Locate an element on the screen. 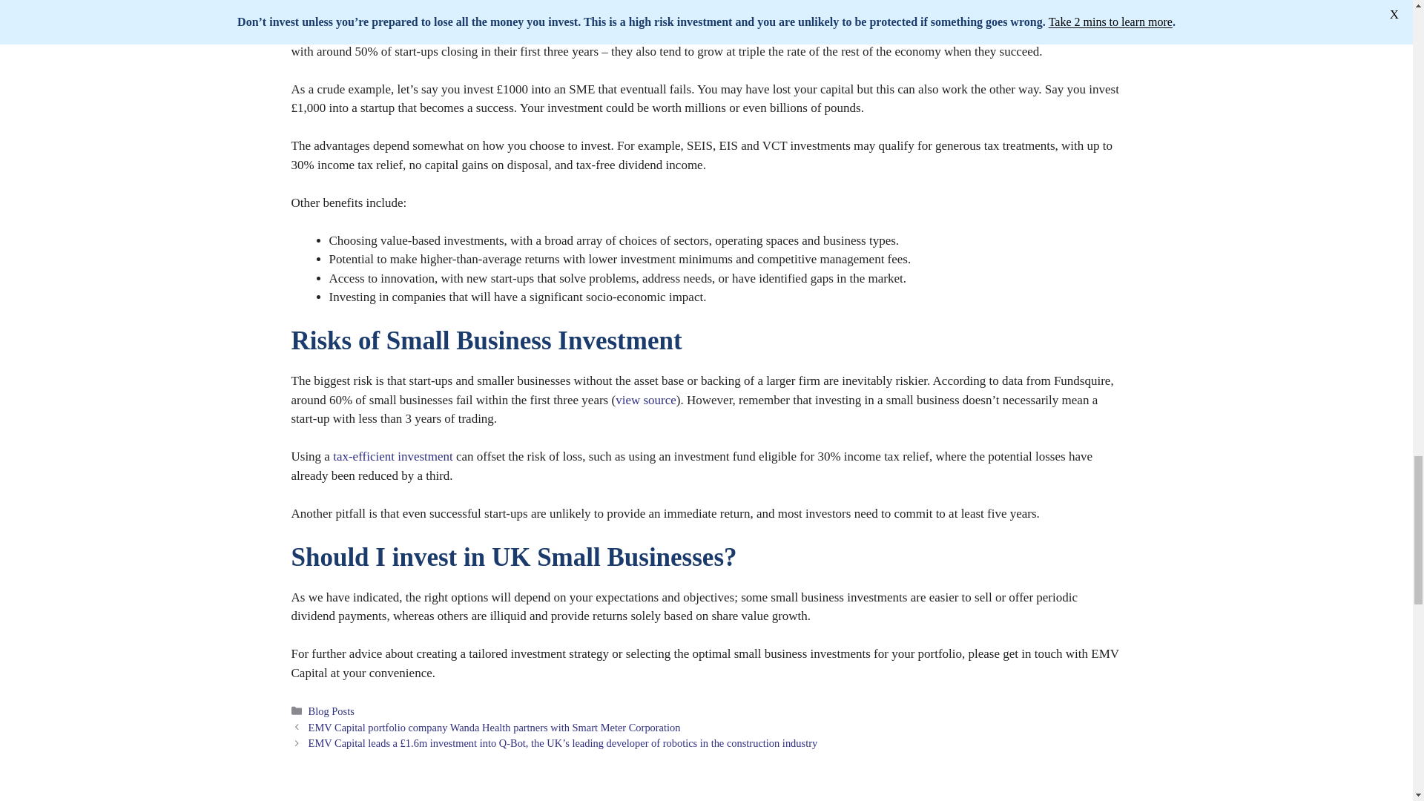 Image resolution: width=1424 pixels, height=801 pixels. Blog Posts is located at coordinates (332, 711).